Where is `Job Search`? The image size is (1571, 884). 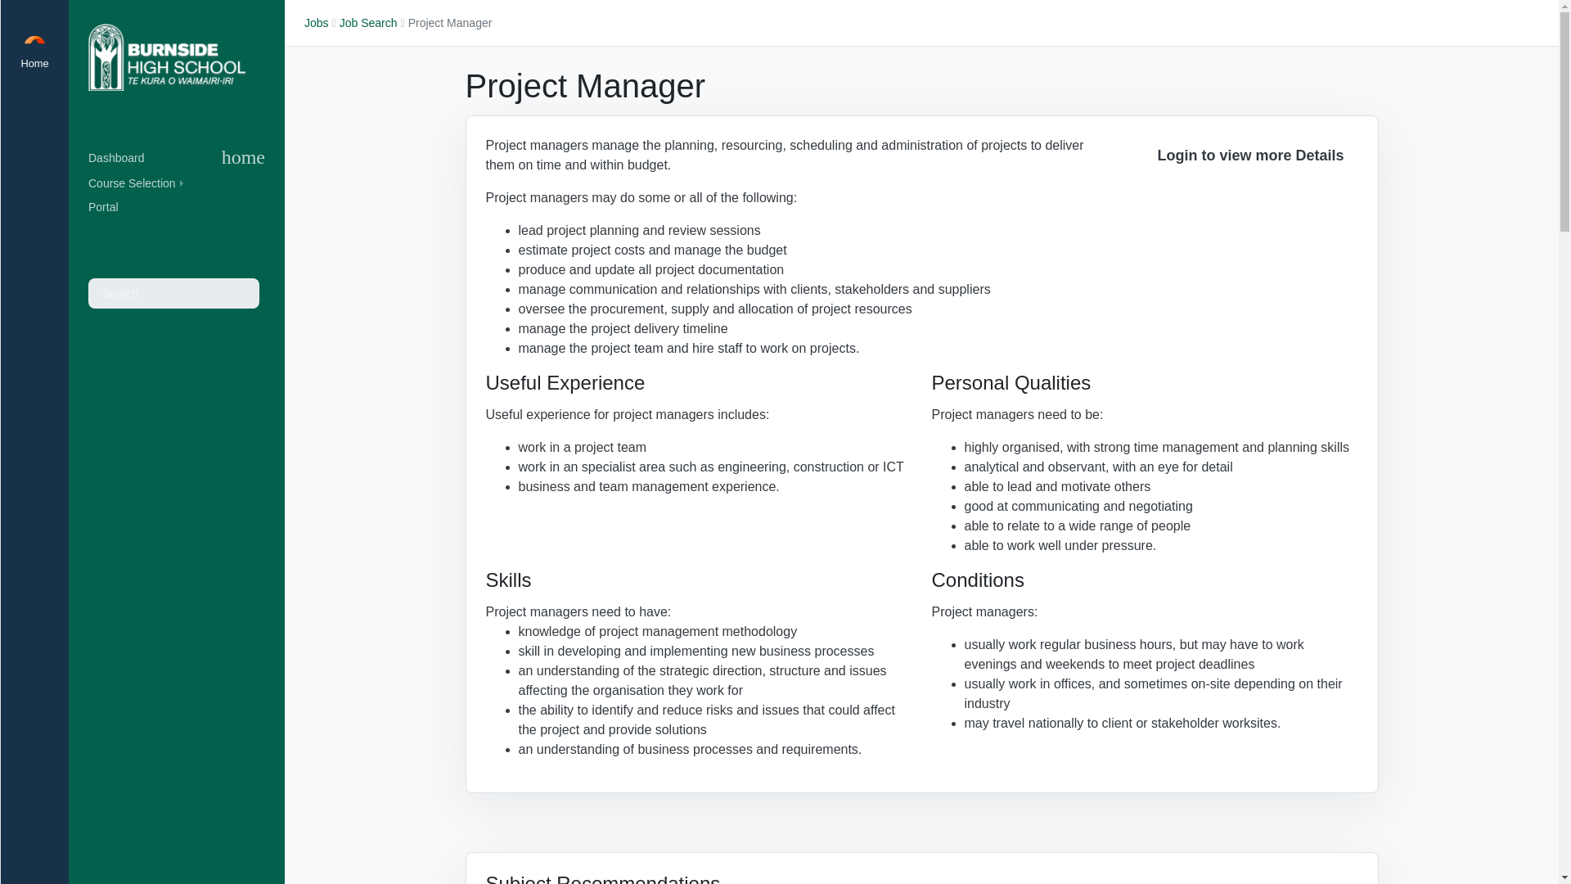
Job Search is located at coordinates (368, 23).